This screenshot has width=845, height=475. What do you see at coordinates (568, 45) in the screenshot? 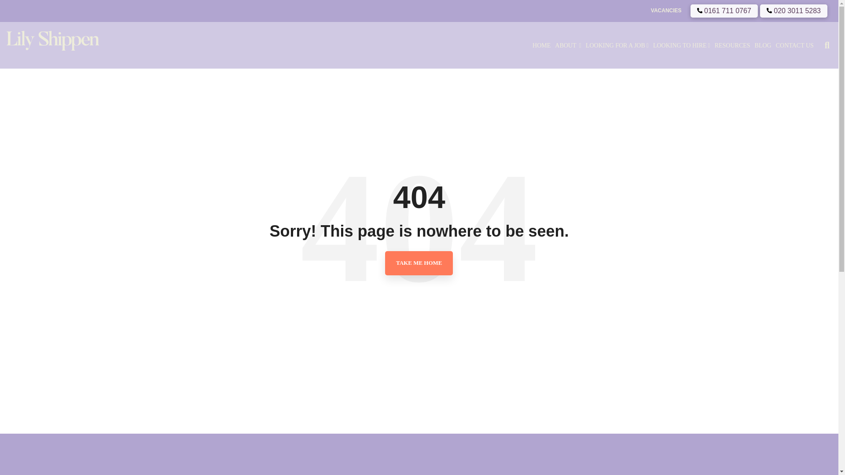
I see `ABOUT` at bounding box center [568, 45].